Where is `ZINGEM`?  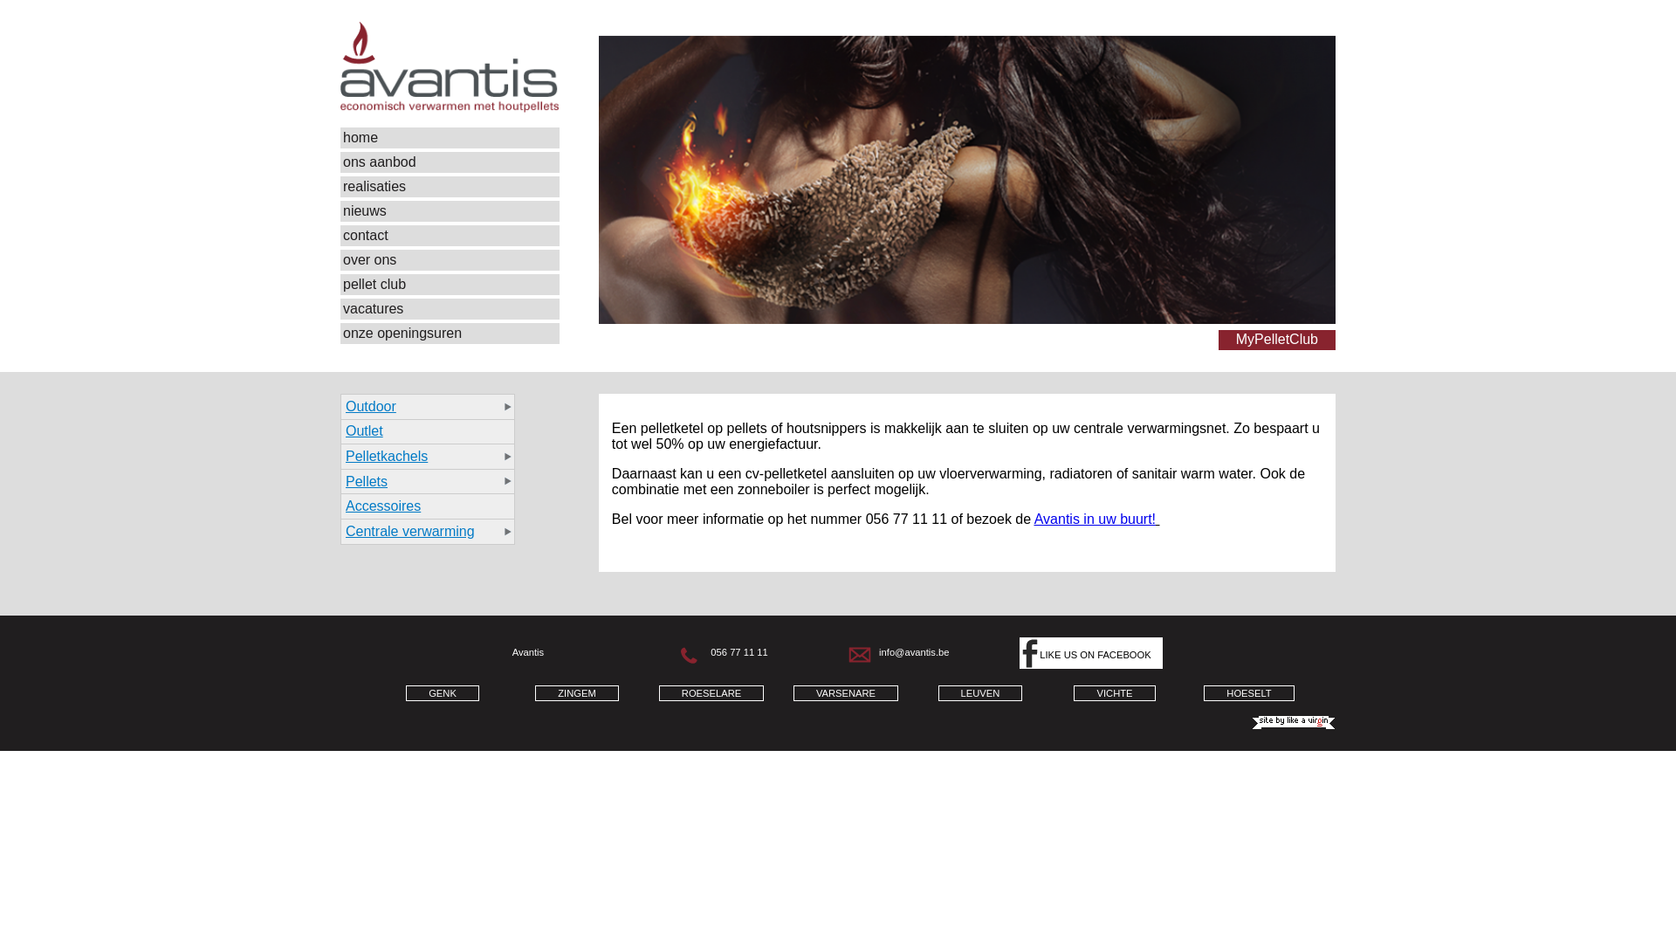 ZINGEM is located at coordinates (577, 693).